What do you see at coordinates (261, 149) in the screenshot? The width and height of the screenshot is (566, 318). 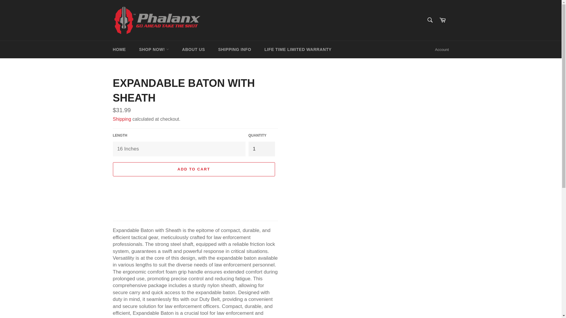 I see `1` at bounding box center [261, 149].